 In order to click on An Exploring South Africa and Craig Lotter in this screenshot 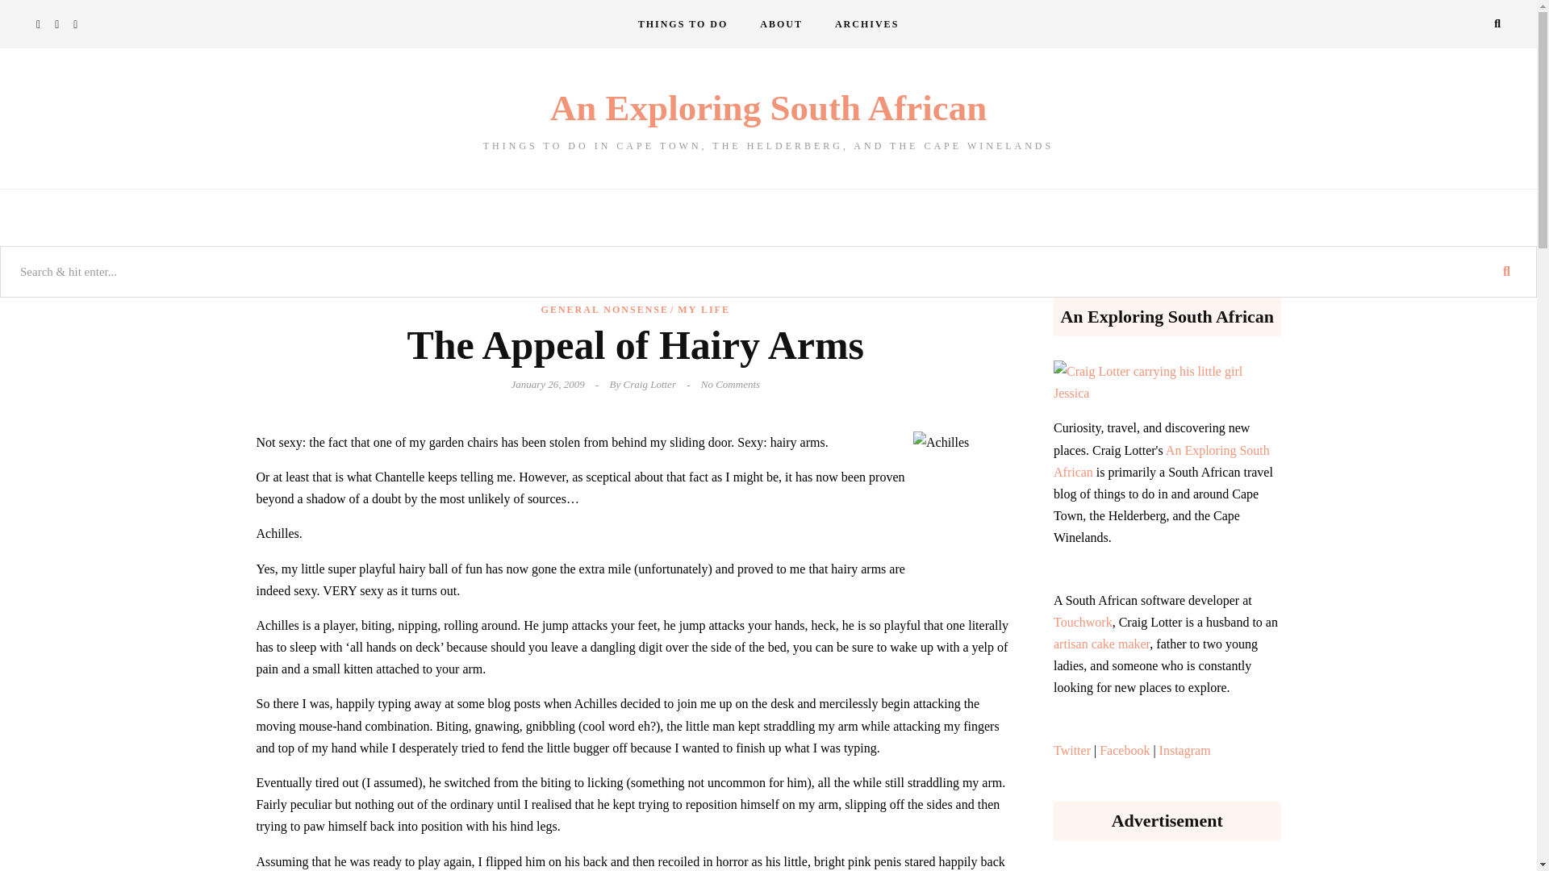, I will do `click(781, 24)`.